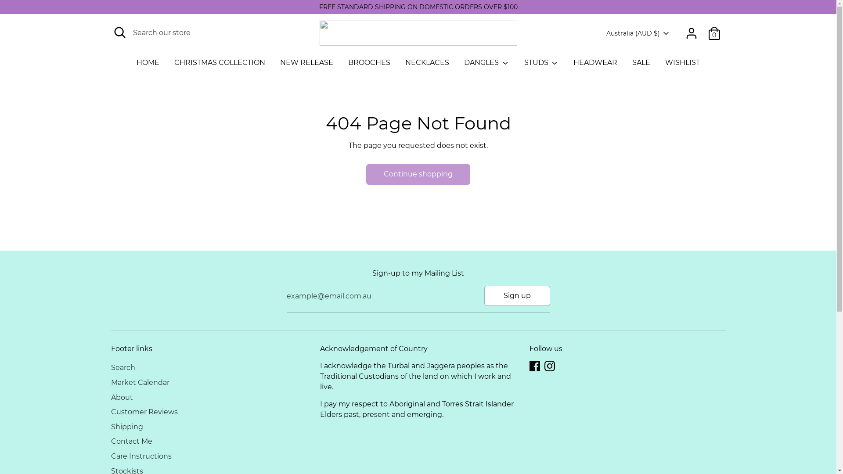  Describe the element at coordinates (638, 34) in the screenshot. I see `Australia (AUD $)` at that location.